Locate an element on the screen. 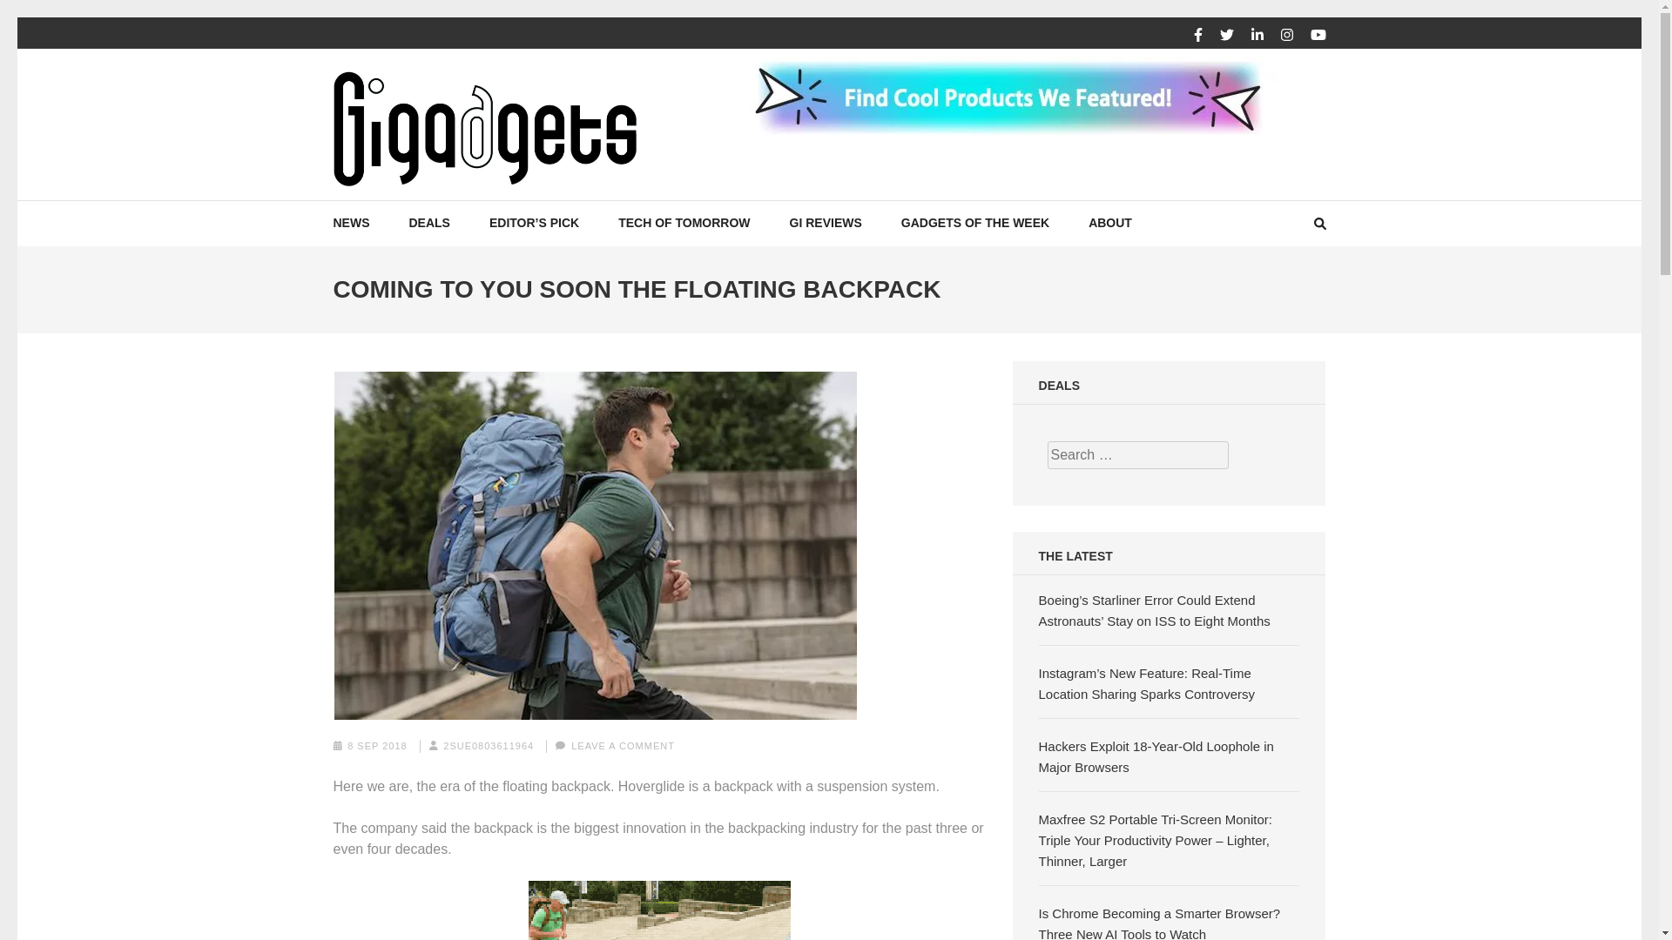 This screenshot has width=1672, height=940. GADGETS OF THE WEEK is located at coordinates (975, 223).